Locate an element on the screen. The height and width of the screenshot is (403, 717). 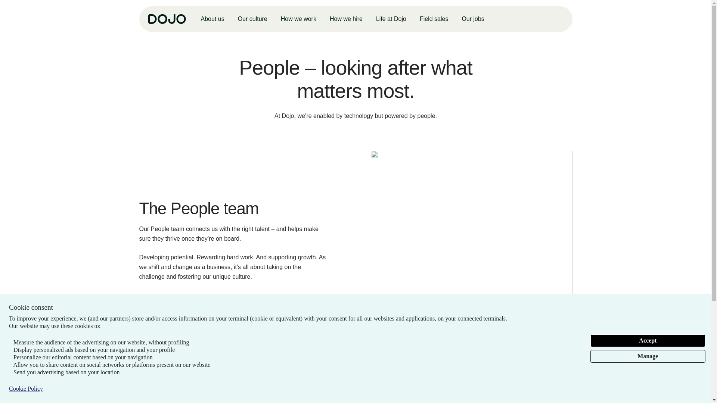
Our culture is located at coordinates (252, 19).